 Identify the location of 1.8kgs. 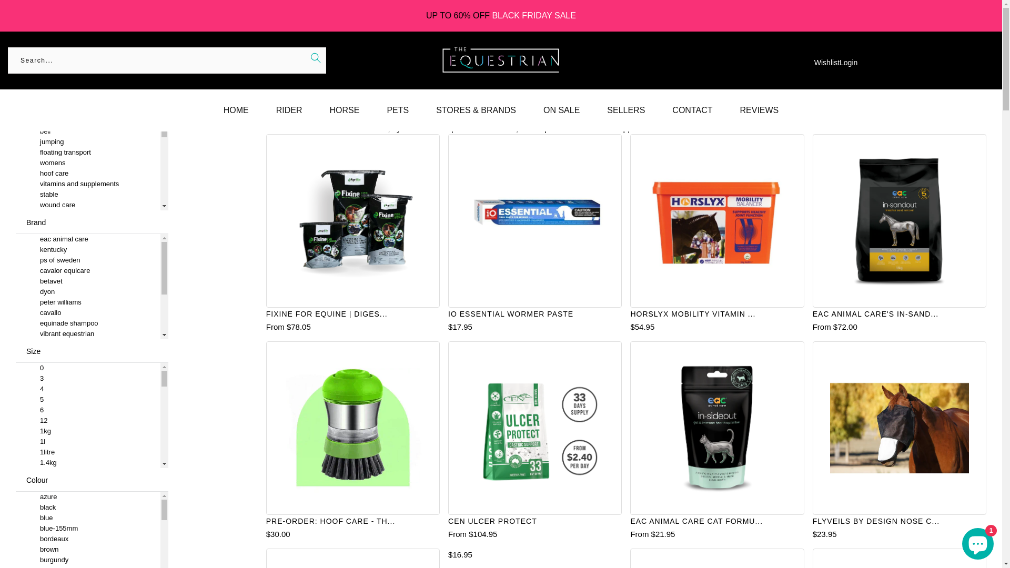
(88, 505).